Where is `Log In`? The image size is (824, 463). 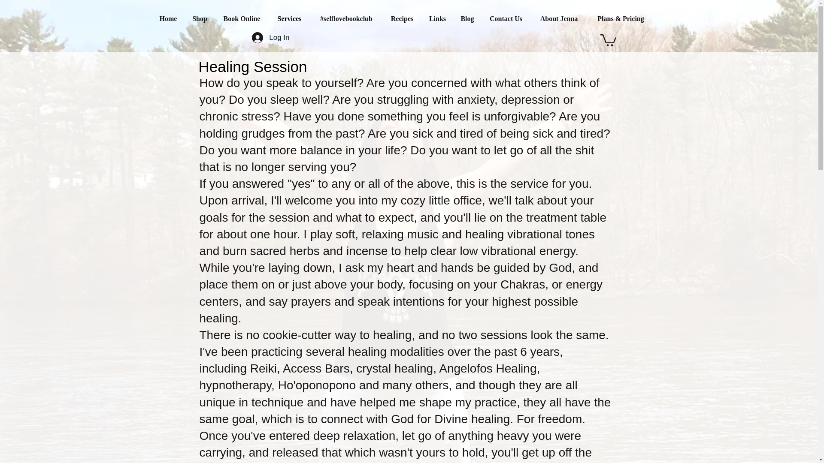
Log In is located at coordinates (270, 37).